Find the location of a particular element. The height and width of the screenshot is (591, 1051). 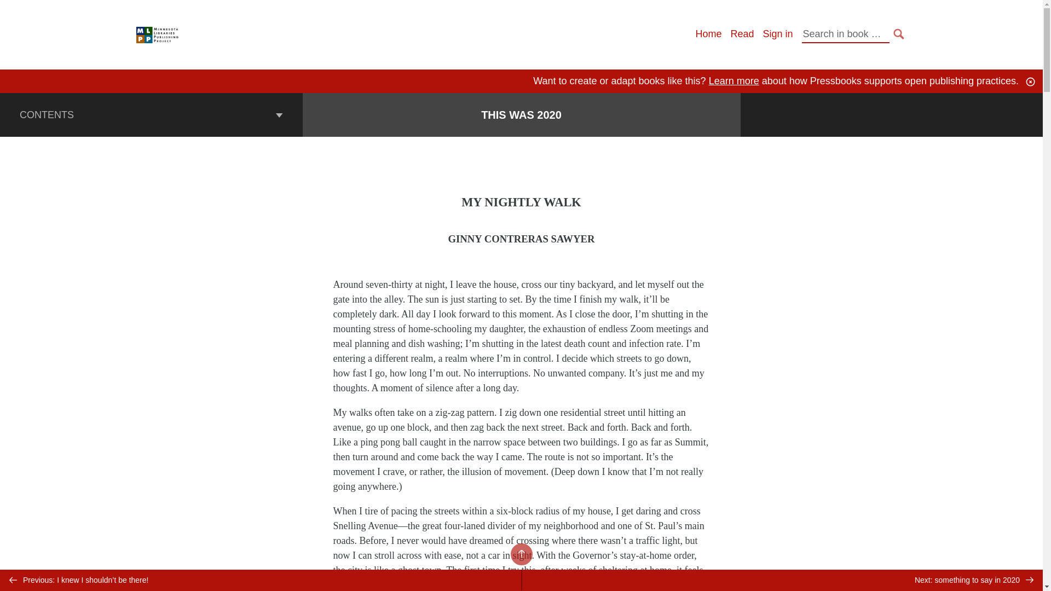

Sign in is located at coordinates (777, 34).